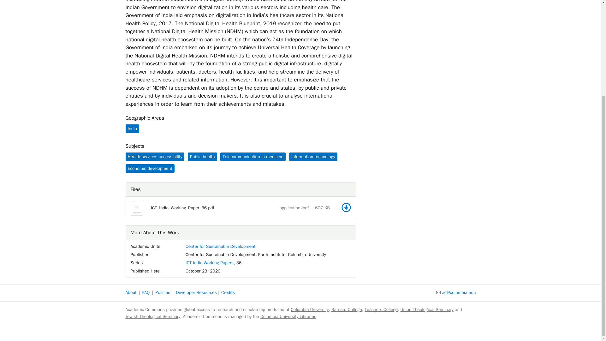 This screenshot has width=606, height=341. Describe the element at coordinates (155, 157) in the screenshot. I see `Health services accessibility` at that location.